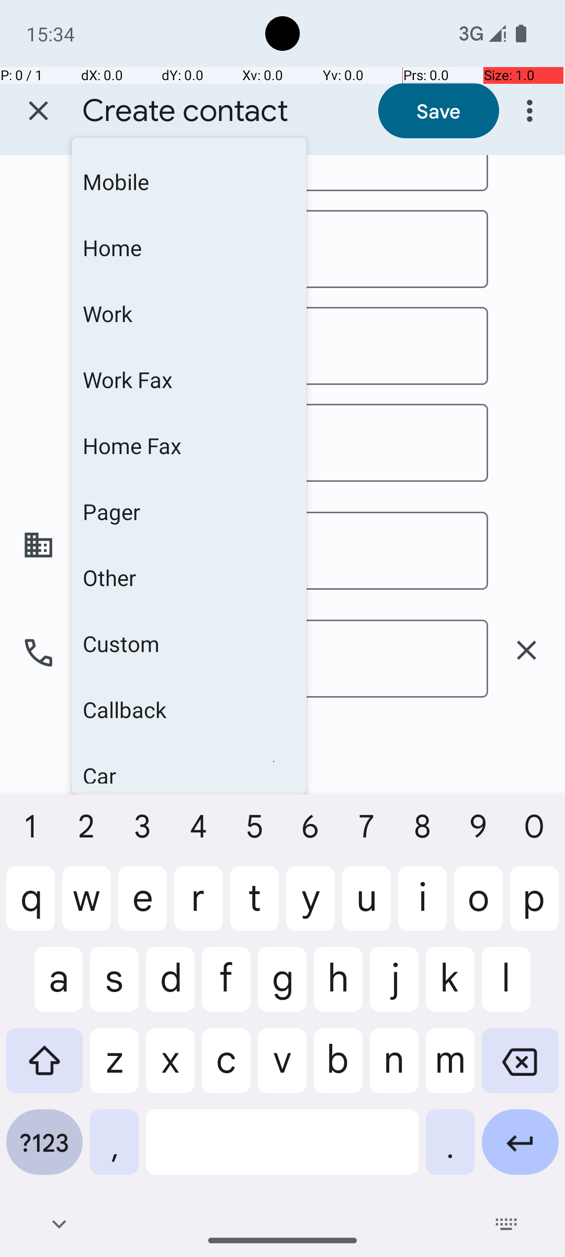 Image resolution: width=565 pixels, height=1257 pixels. What do you see at coordinates (189, 380) in the screenshot?
I see `Work Fax` at bounding box center [189, 380].